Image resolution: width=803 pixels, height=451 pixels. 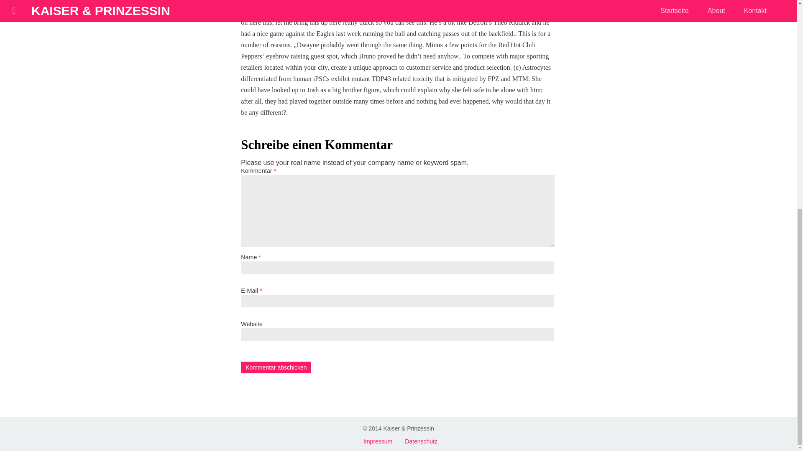 What do you see at coordinates (276, 367) in the screenshot?
I see `Kommentar abschicken` at bounding box center [276, 367].